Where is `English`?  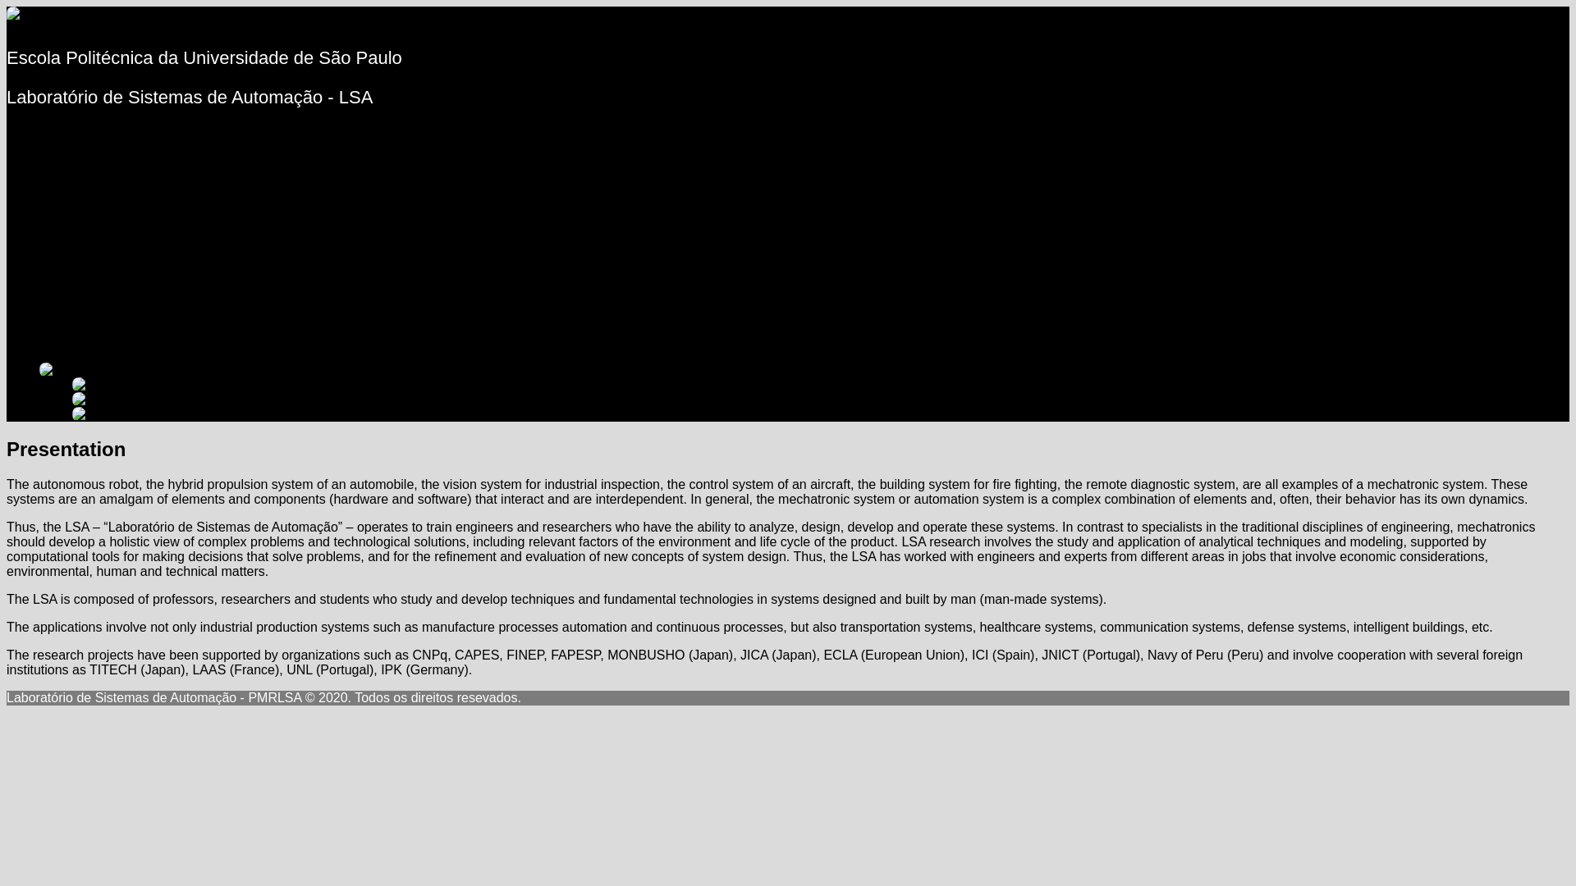
English is located at coordinates (53, 369).